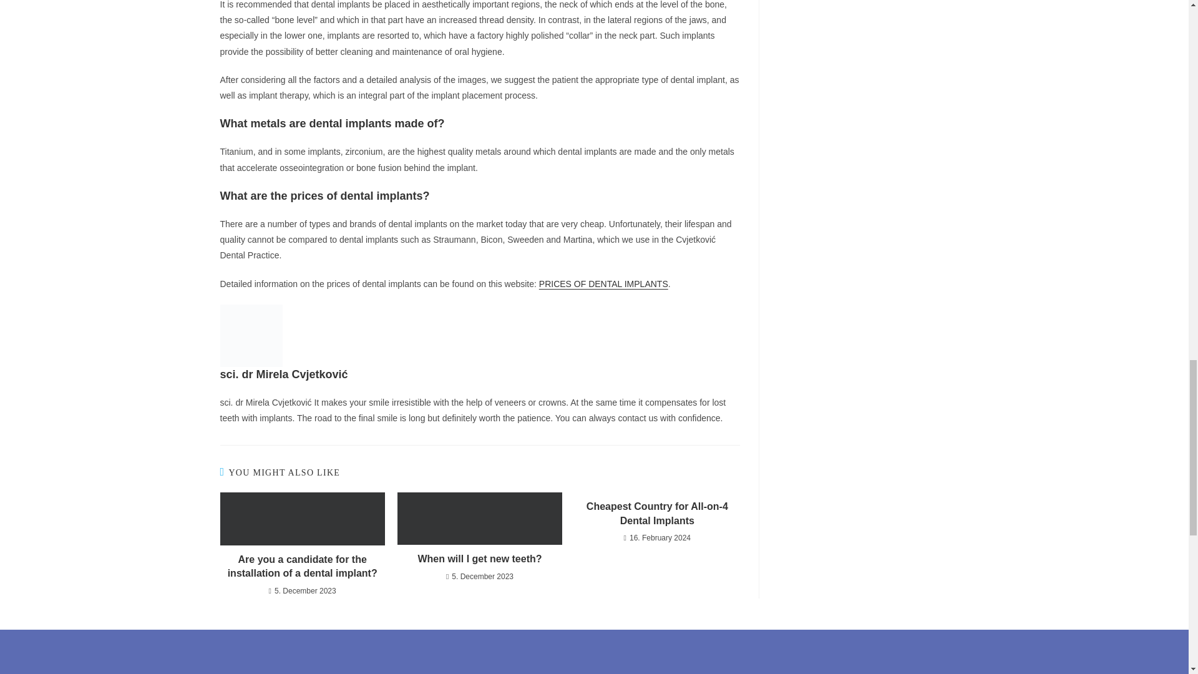 The width and height of the screenshot is (1198, 674). Describe the element at coordinates (283, 374) in the screenshot. I see `Visit author page` at that location.